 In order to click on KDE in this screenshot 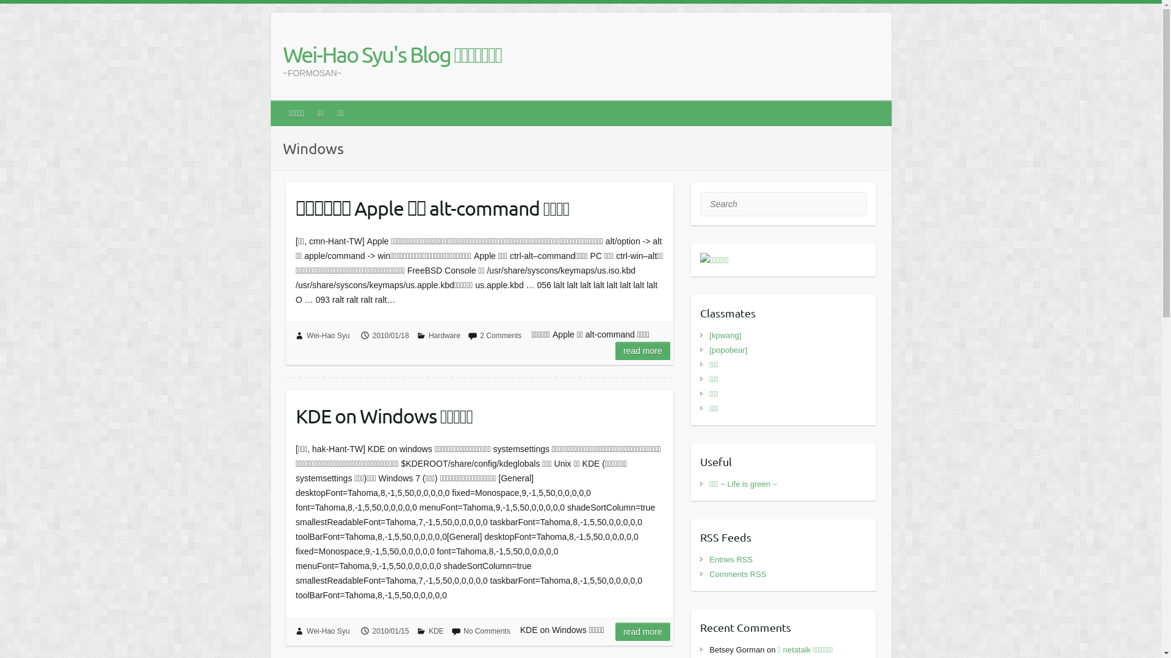, I will do `click(437, 631)`.